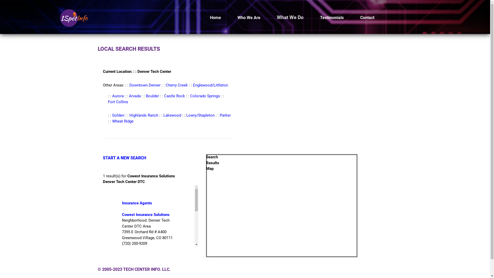  I want to click on Parker, so click(225, 115).